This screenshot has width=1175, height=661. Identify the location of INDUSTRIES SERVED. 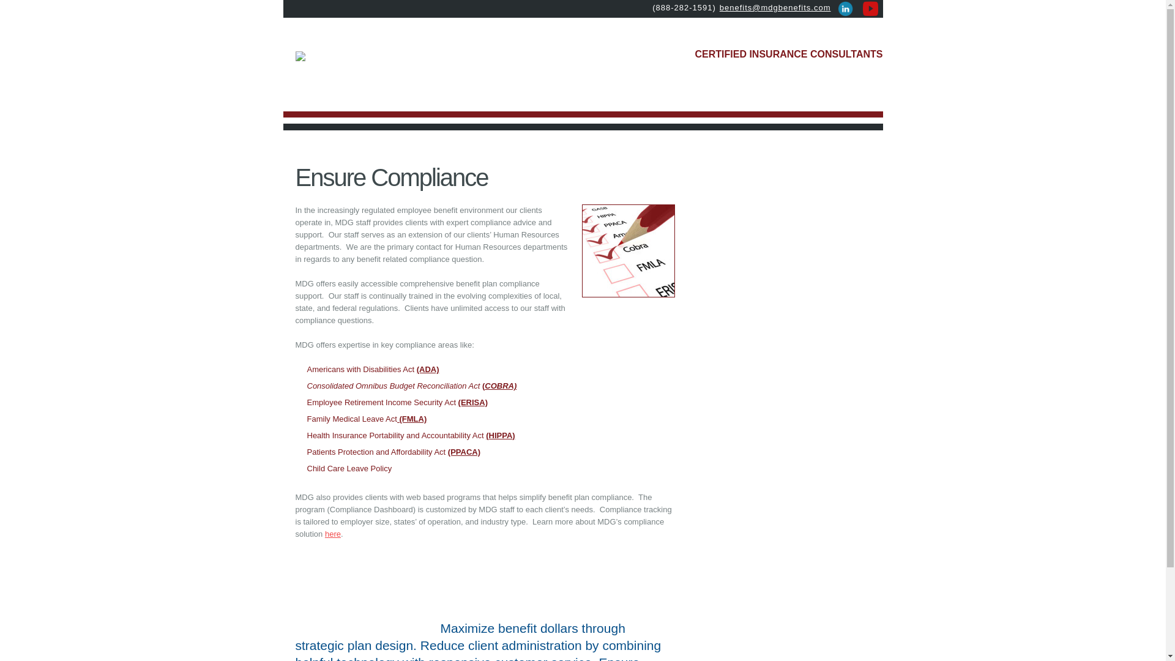
(733, 100).